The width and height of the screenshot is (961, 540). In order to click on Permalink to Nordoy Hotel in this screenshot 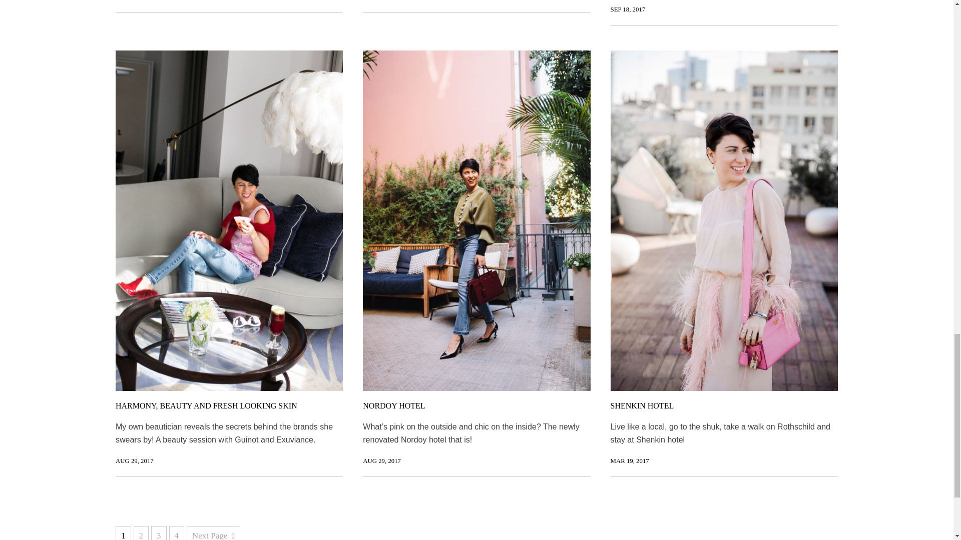, I will do `click(381, 460)`.